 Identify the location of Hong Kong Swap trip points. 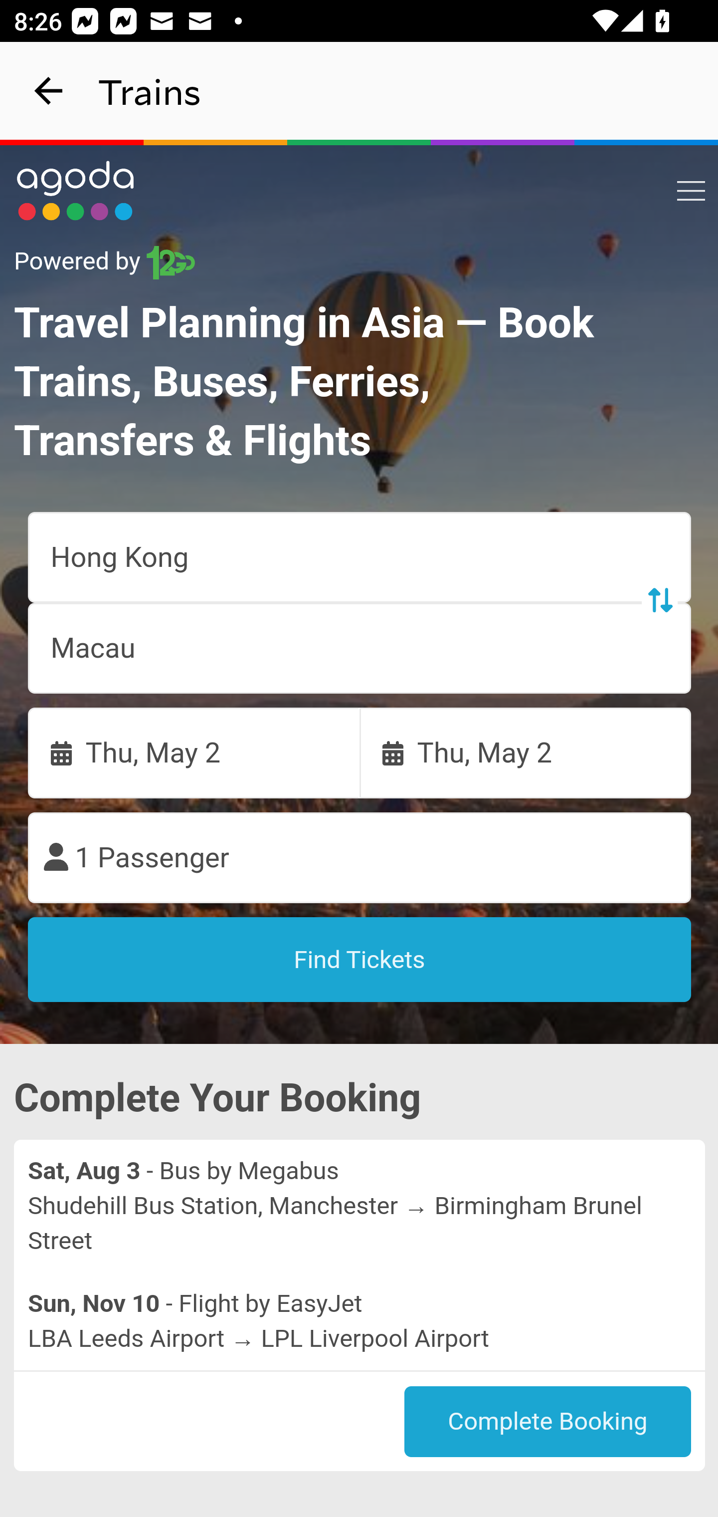
(360, 558).